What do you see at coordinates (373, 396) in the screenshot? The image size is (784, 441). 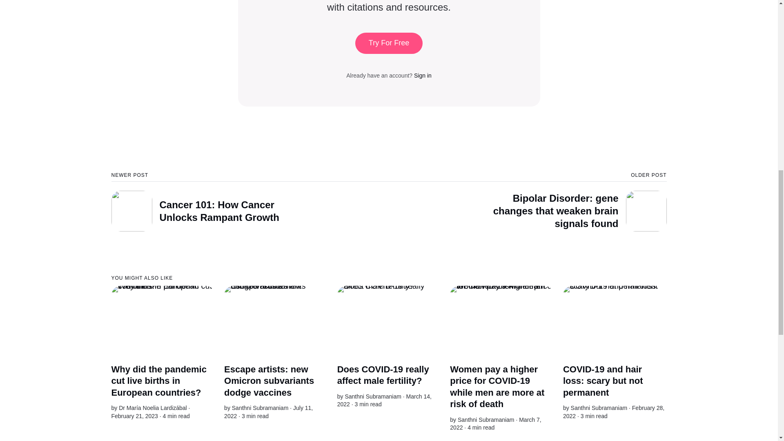 I see `Santhni Subramaniam` at bounding box center [373, 396].